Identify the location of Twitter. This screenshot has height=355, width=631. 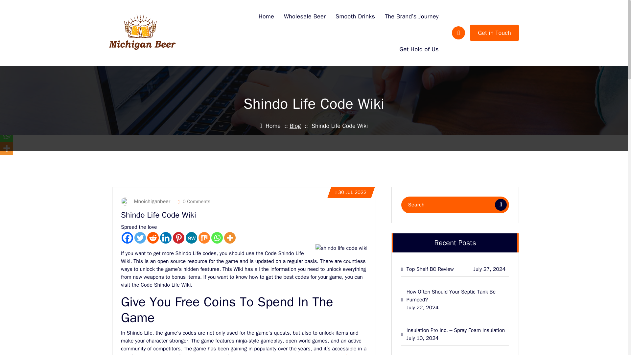
(140, 238).